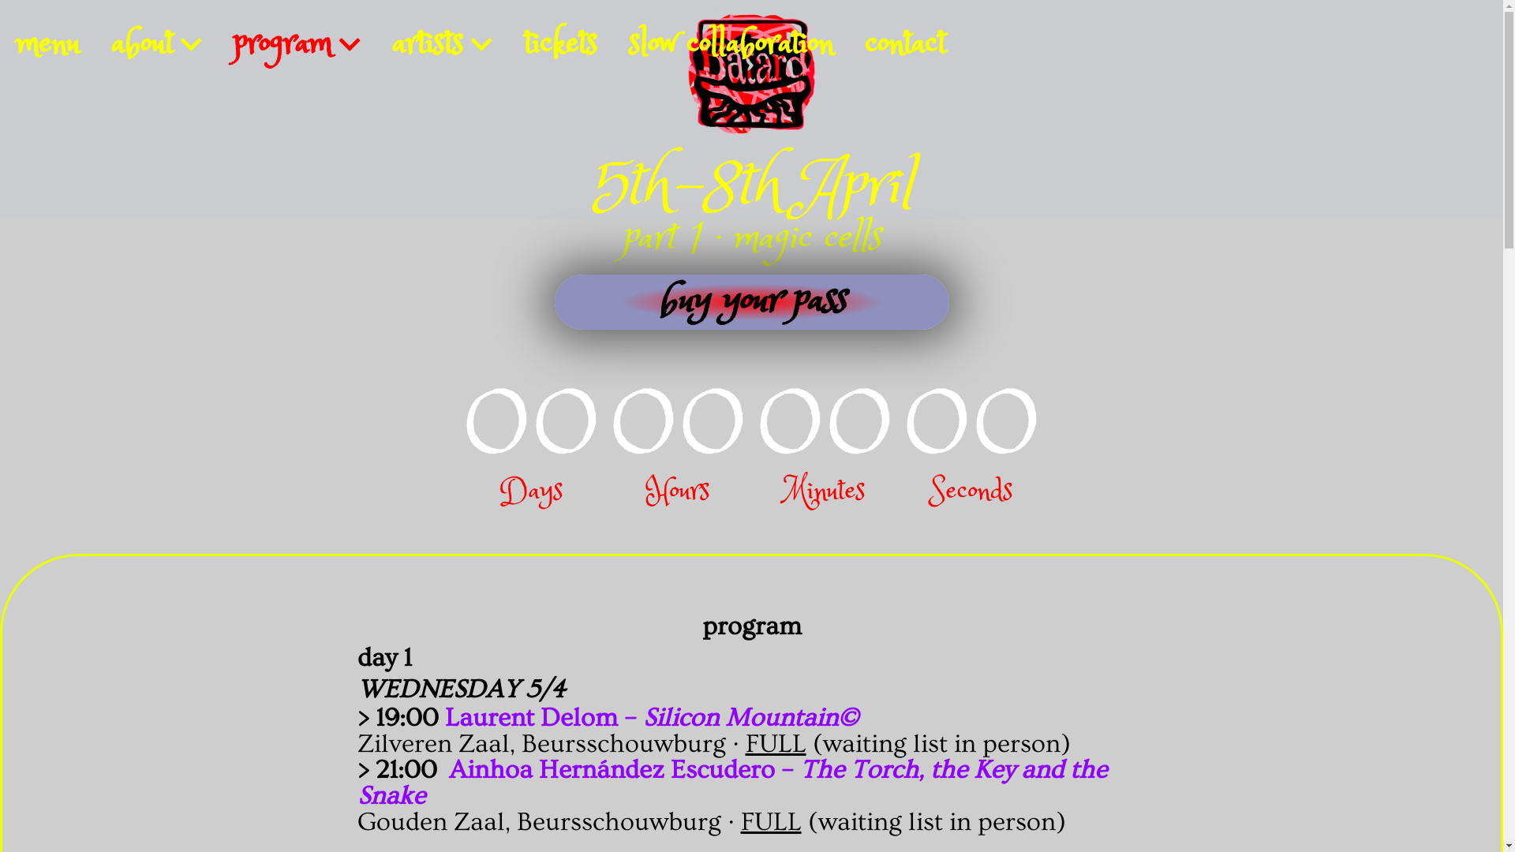  Describe the element at coordinates (156, 46) in the screenshot. I see `about` at that location.